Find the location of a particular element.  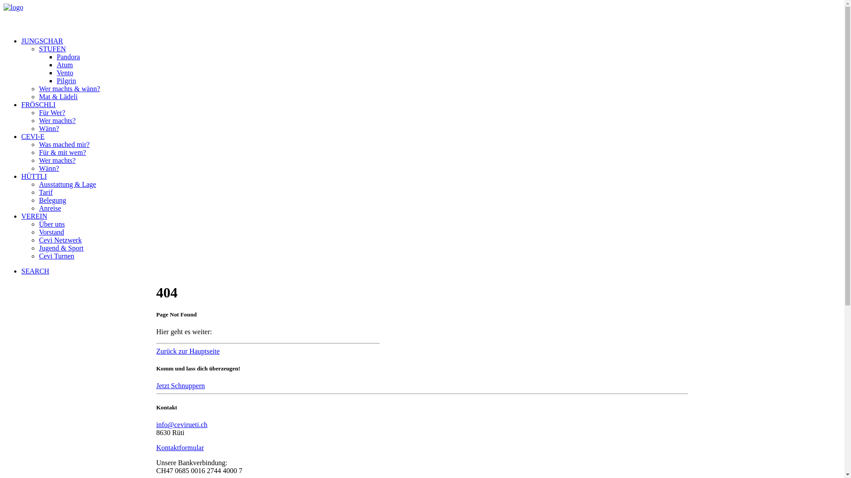

Belegung is located at coordinates (52, 200).